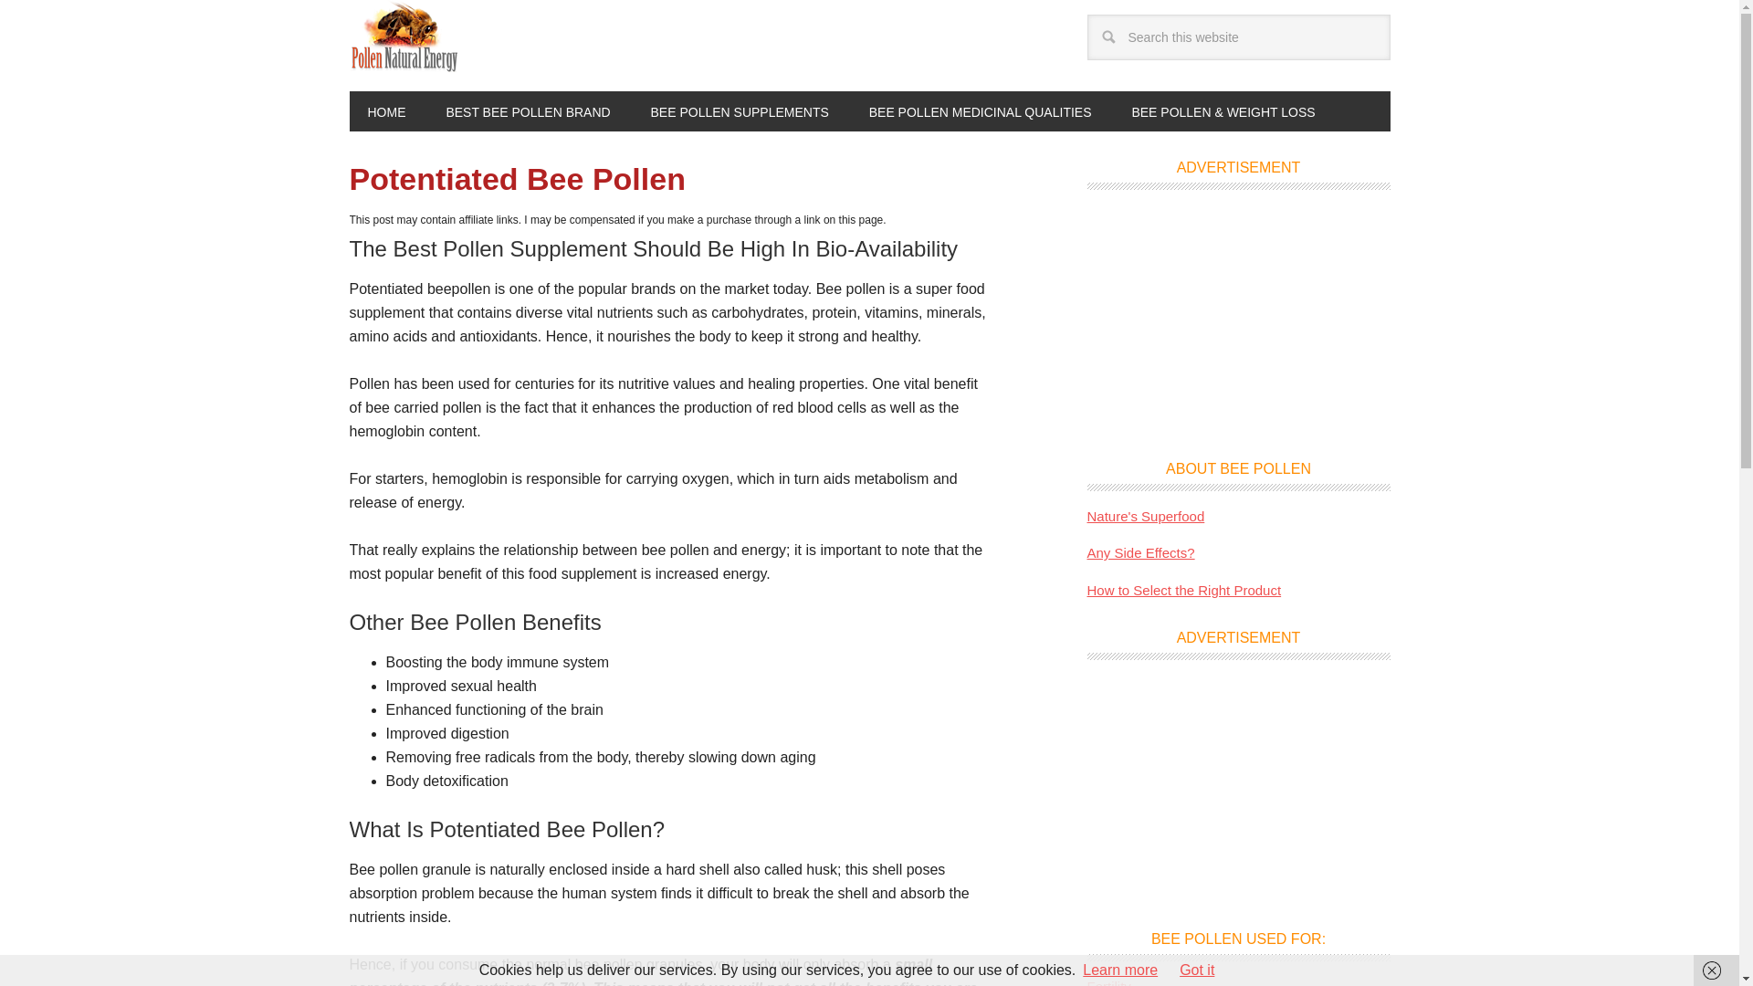  Describe the element at coordinates (1145, 516) in the screenshot. I see `Nature's Superfood` at that location.